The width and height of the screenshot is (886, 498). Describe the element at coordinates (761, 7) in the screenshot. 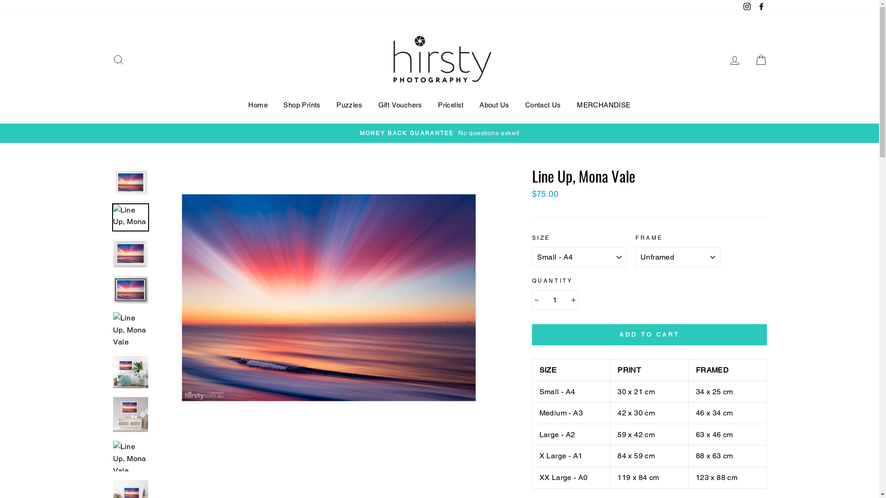

I see `Facebook` at that location.